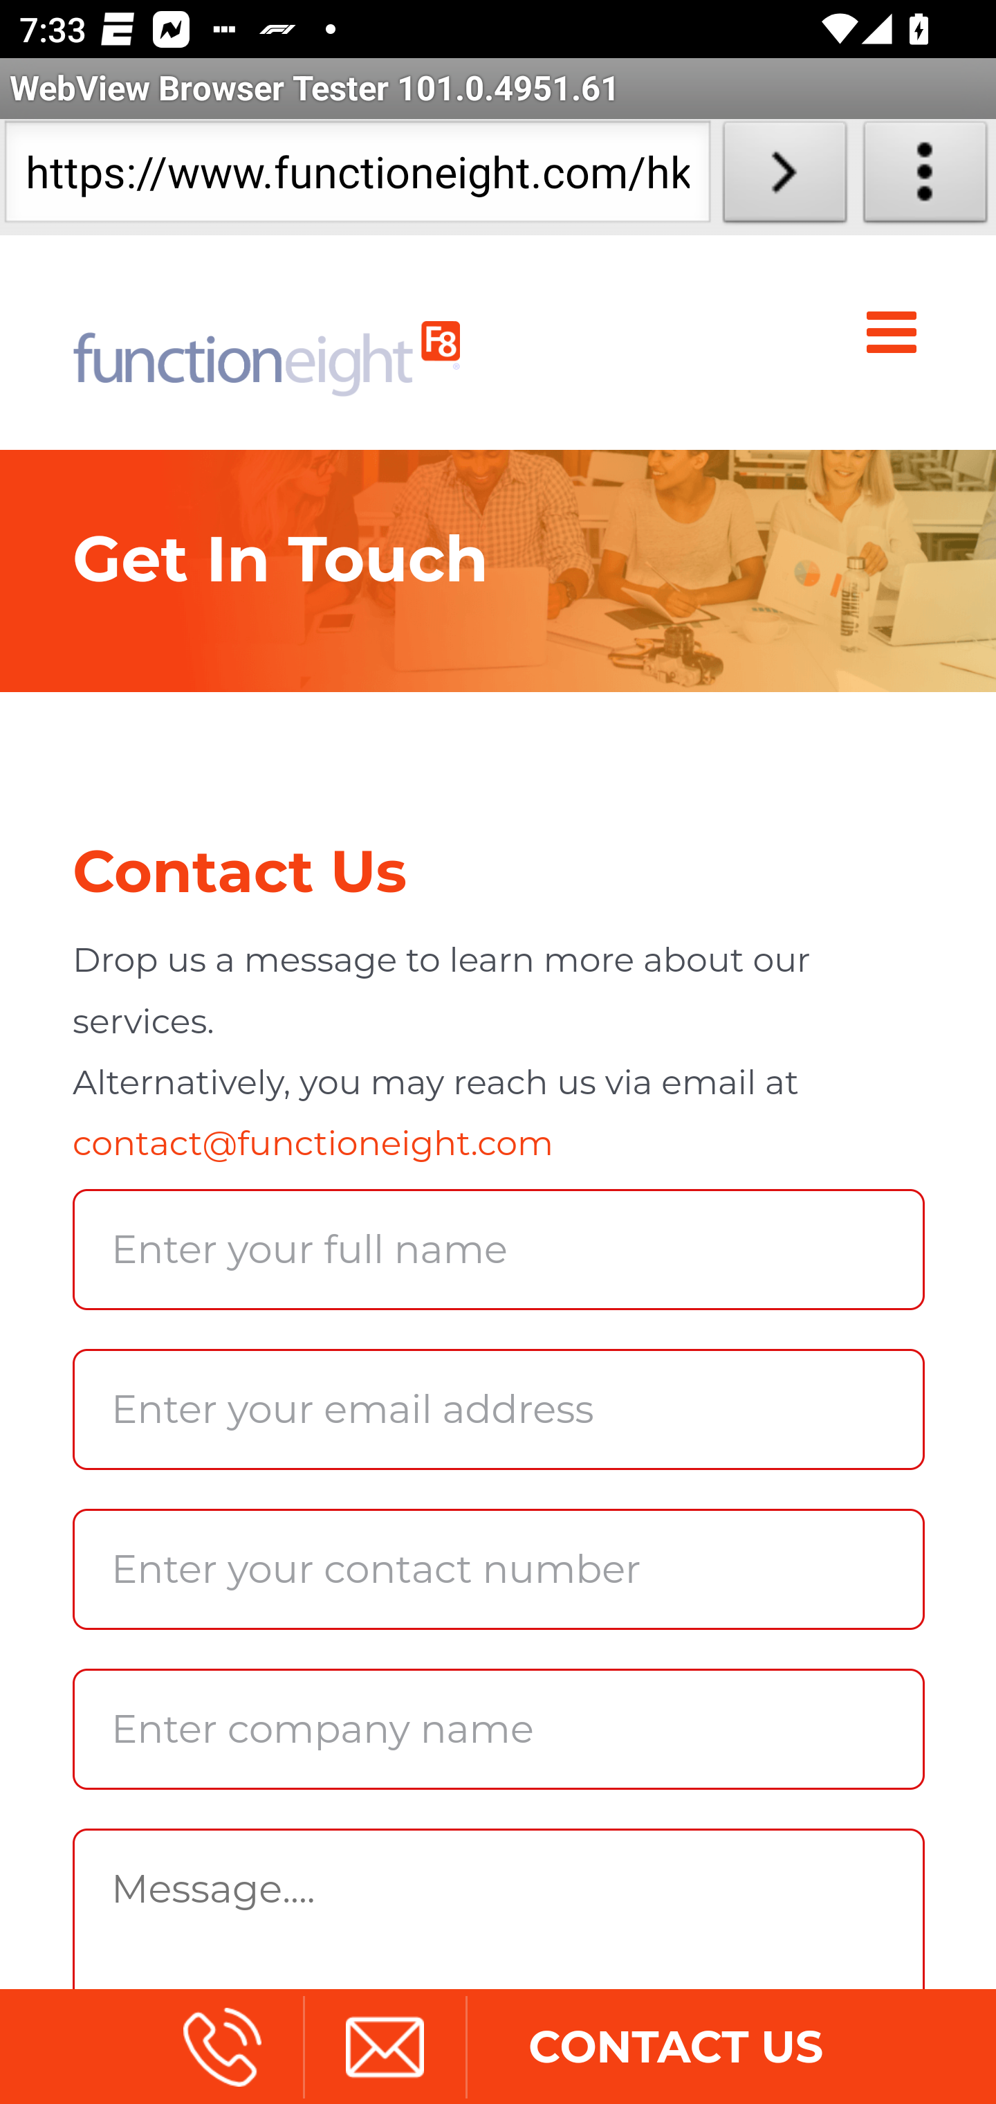 Image resolution: width=996 pixels, height=2104 pixels. Describe the element at coordinates (384, 2046) in the screenshot. I see `email` at that location.